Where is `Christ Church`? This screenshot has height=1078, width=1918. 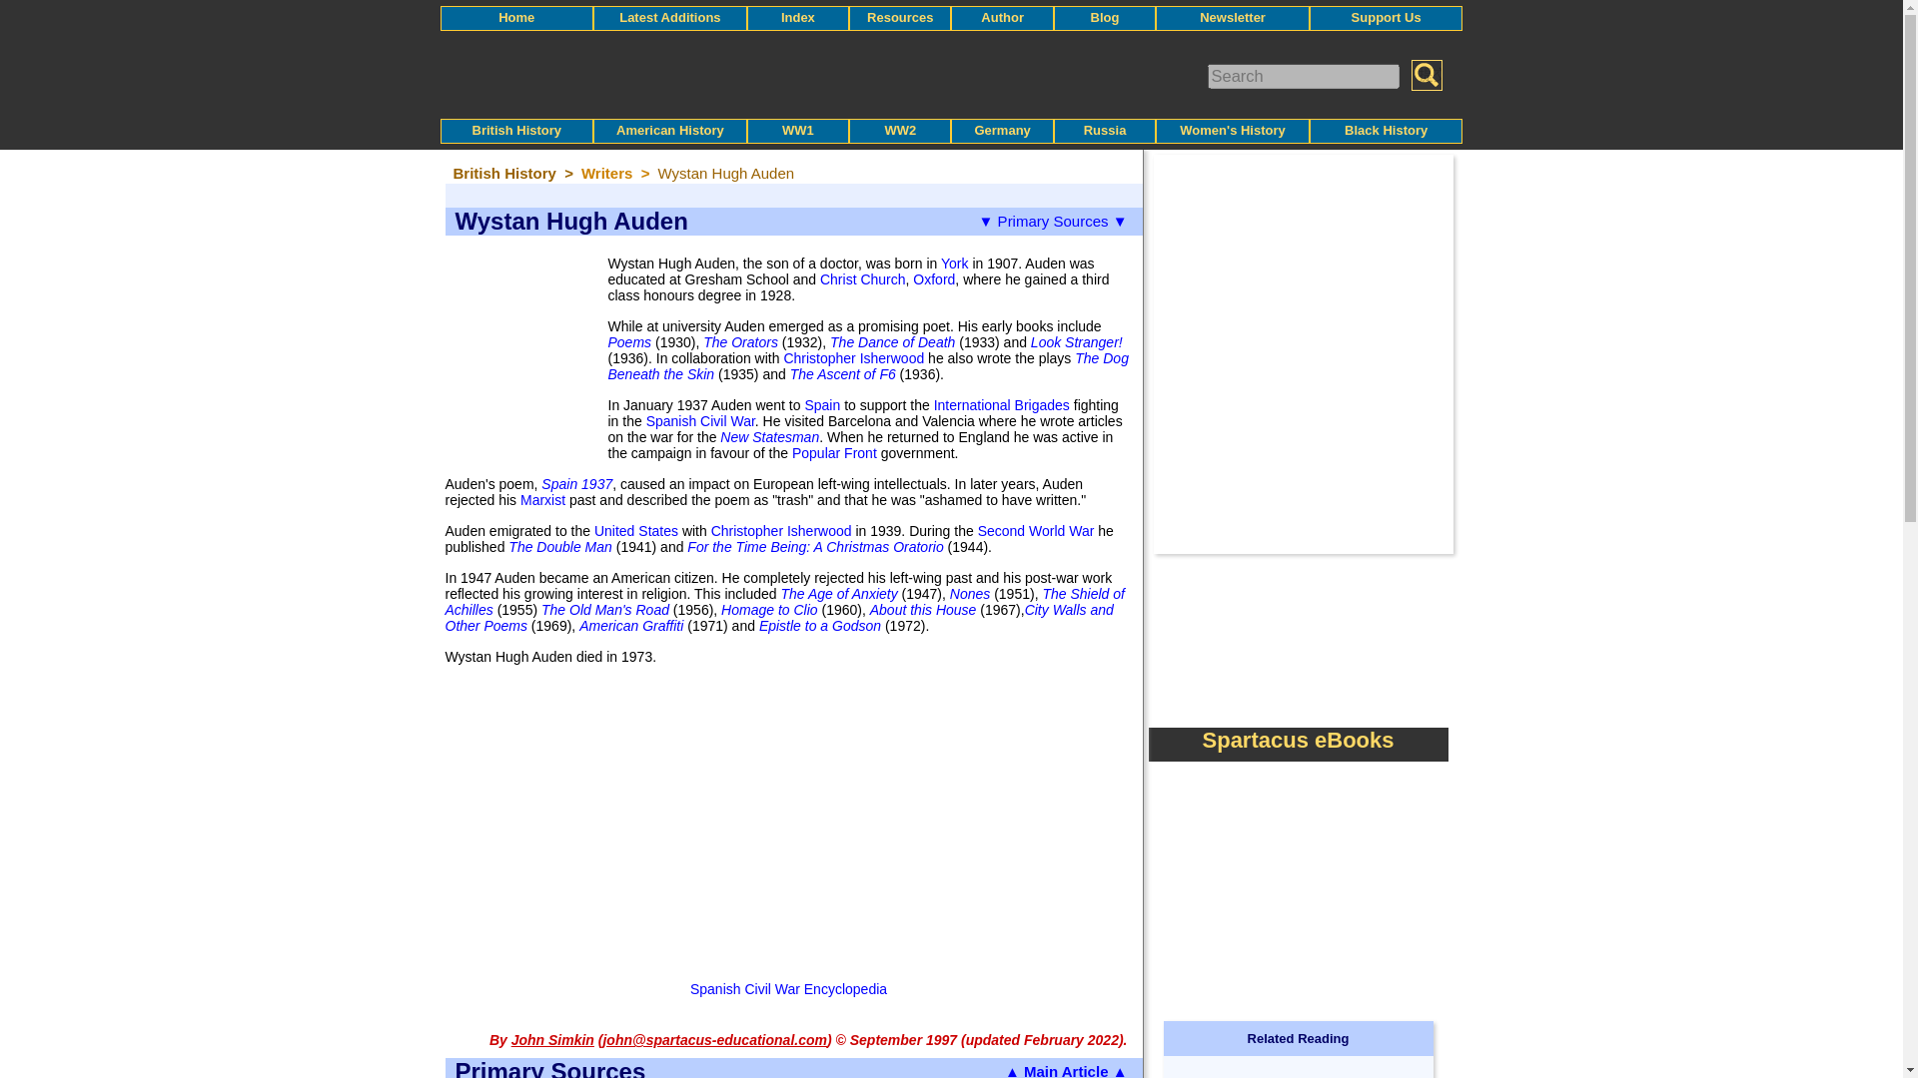 Christ Church is located at coordinates (863, 279).